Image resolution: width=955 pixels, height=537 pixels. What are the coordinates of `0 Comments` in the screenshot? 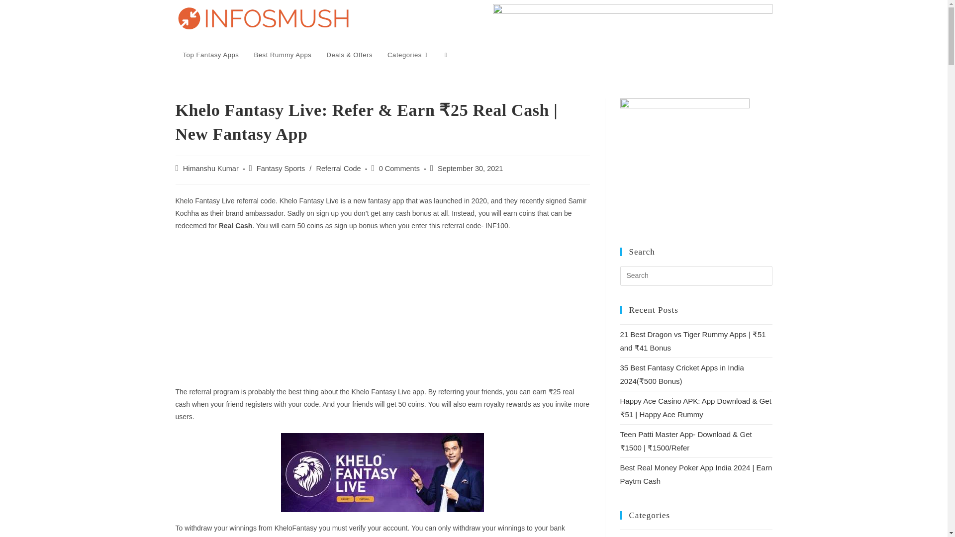 It's located at (399, 168).